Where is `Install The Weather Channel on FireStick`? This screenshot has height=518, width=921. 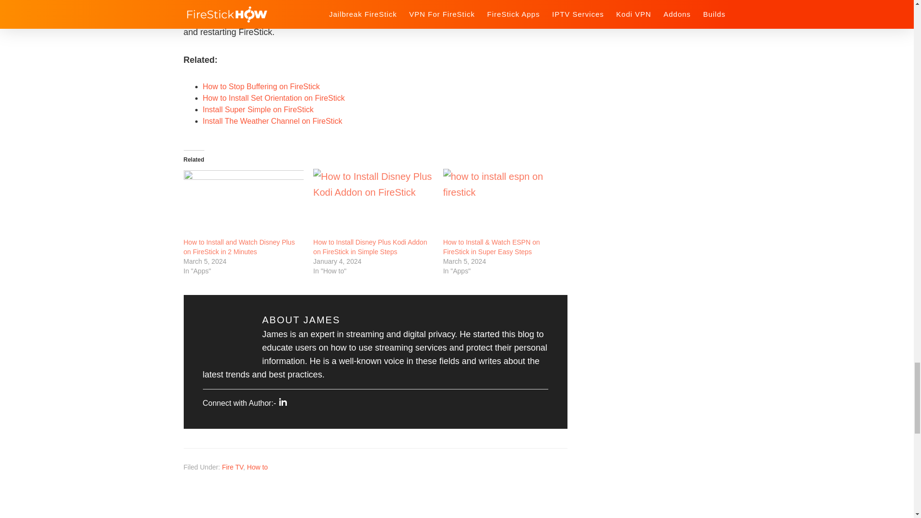
Install The Weather Channel on FireStick is located at coordinates (272, 121).